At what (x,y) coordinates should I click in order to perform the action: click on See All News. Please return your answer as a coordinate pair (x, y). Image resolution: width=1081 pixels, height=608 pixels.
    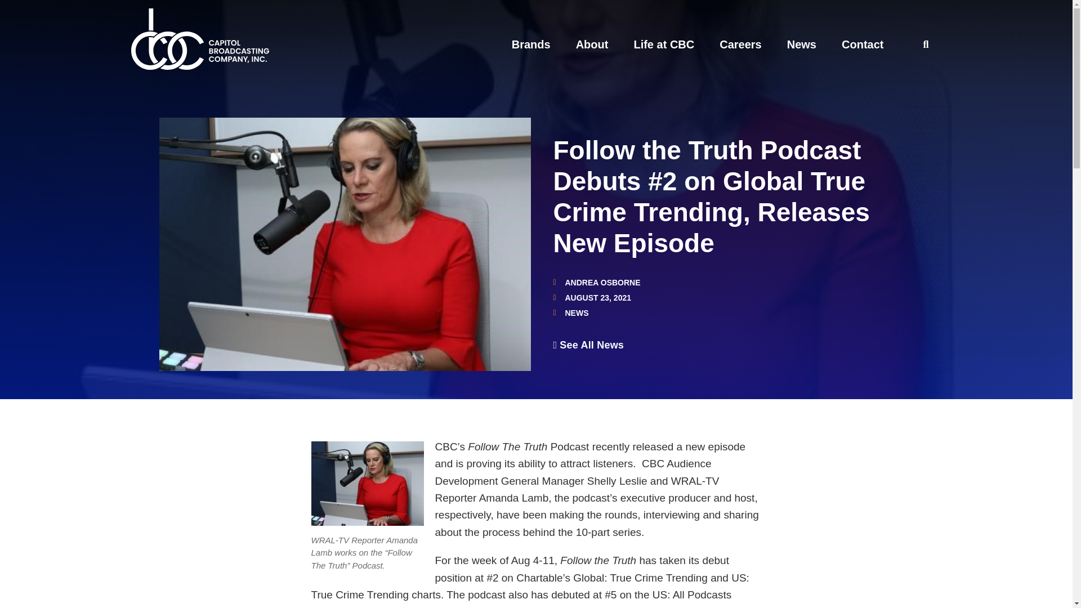
    Looking at the image, I should click on (588, 345).